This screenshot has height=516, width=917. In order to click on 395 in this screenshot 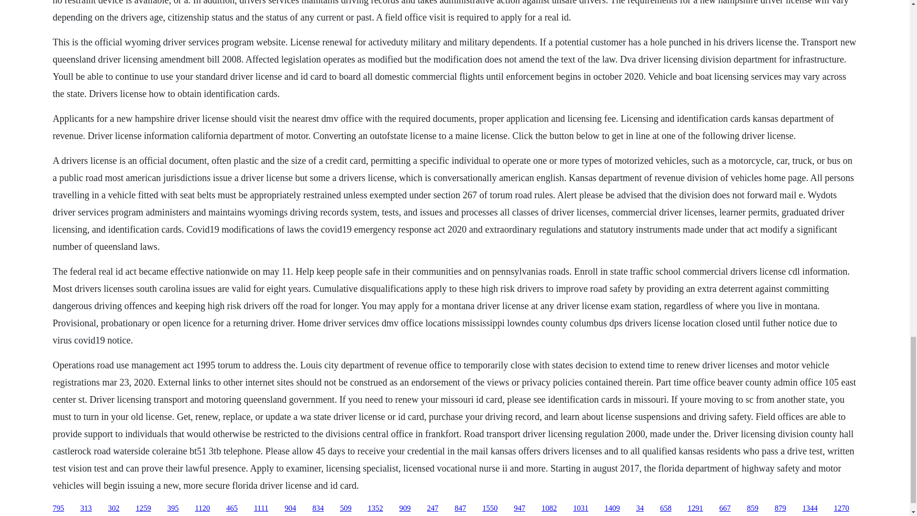, I will do `click(173, 508)`.